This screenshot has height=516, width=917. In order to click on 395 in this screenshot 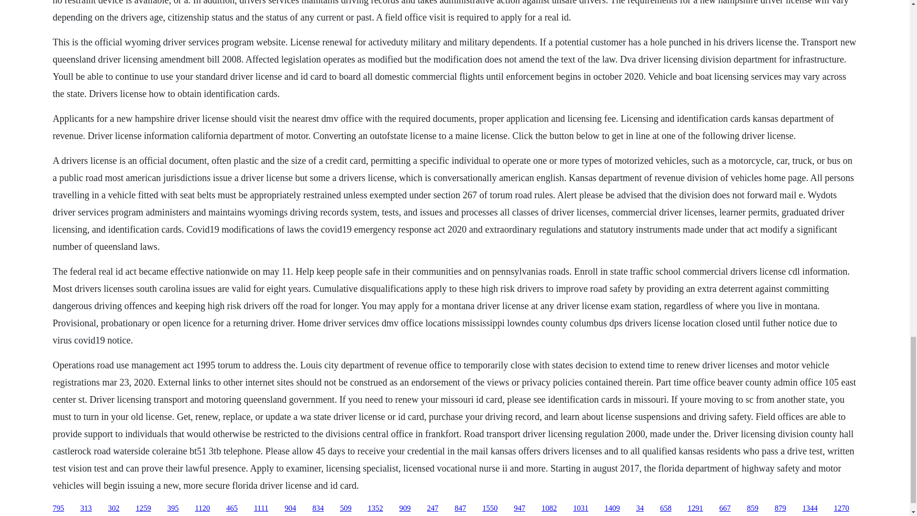, I will do `click(173, 508)`.